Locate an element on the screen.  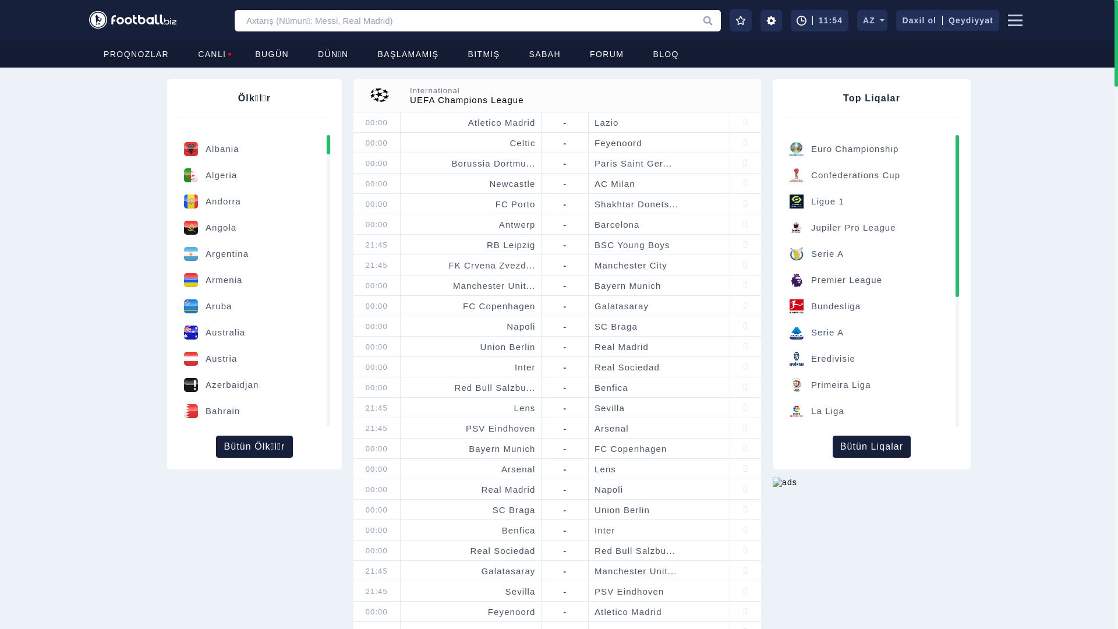
Jupiler Pro League is located at coordinates (854, 228).